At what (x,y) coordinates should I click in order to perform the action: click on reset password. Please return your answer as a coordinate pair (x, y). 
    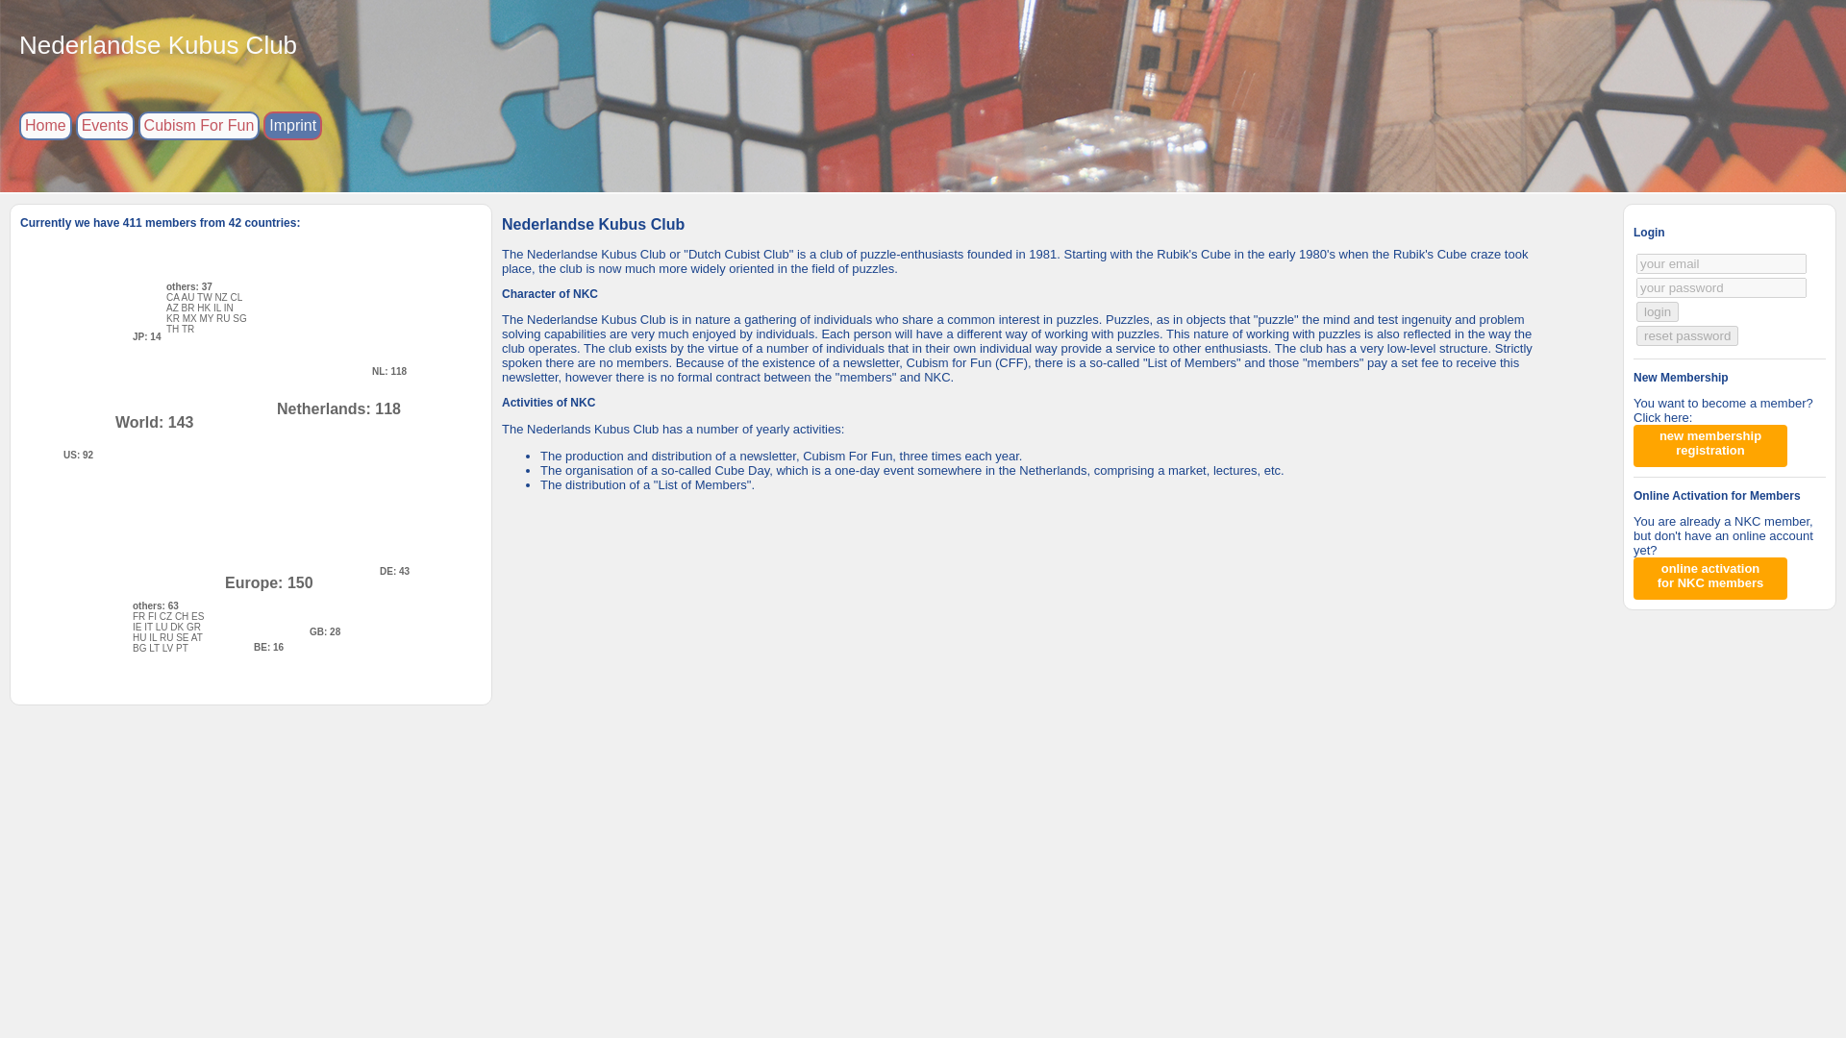
    Looking at the image, I should click on (1711, 576).